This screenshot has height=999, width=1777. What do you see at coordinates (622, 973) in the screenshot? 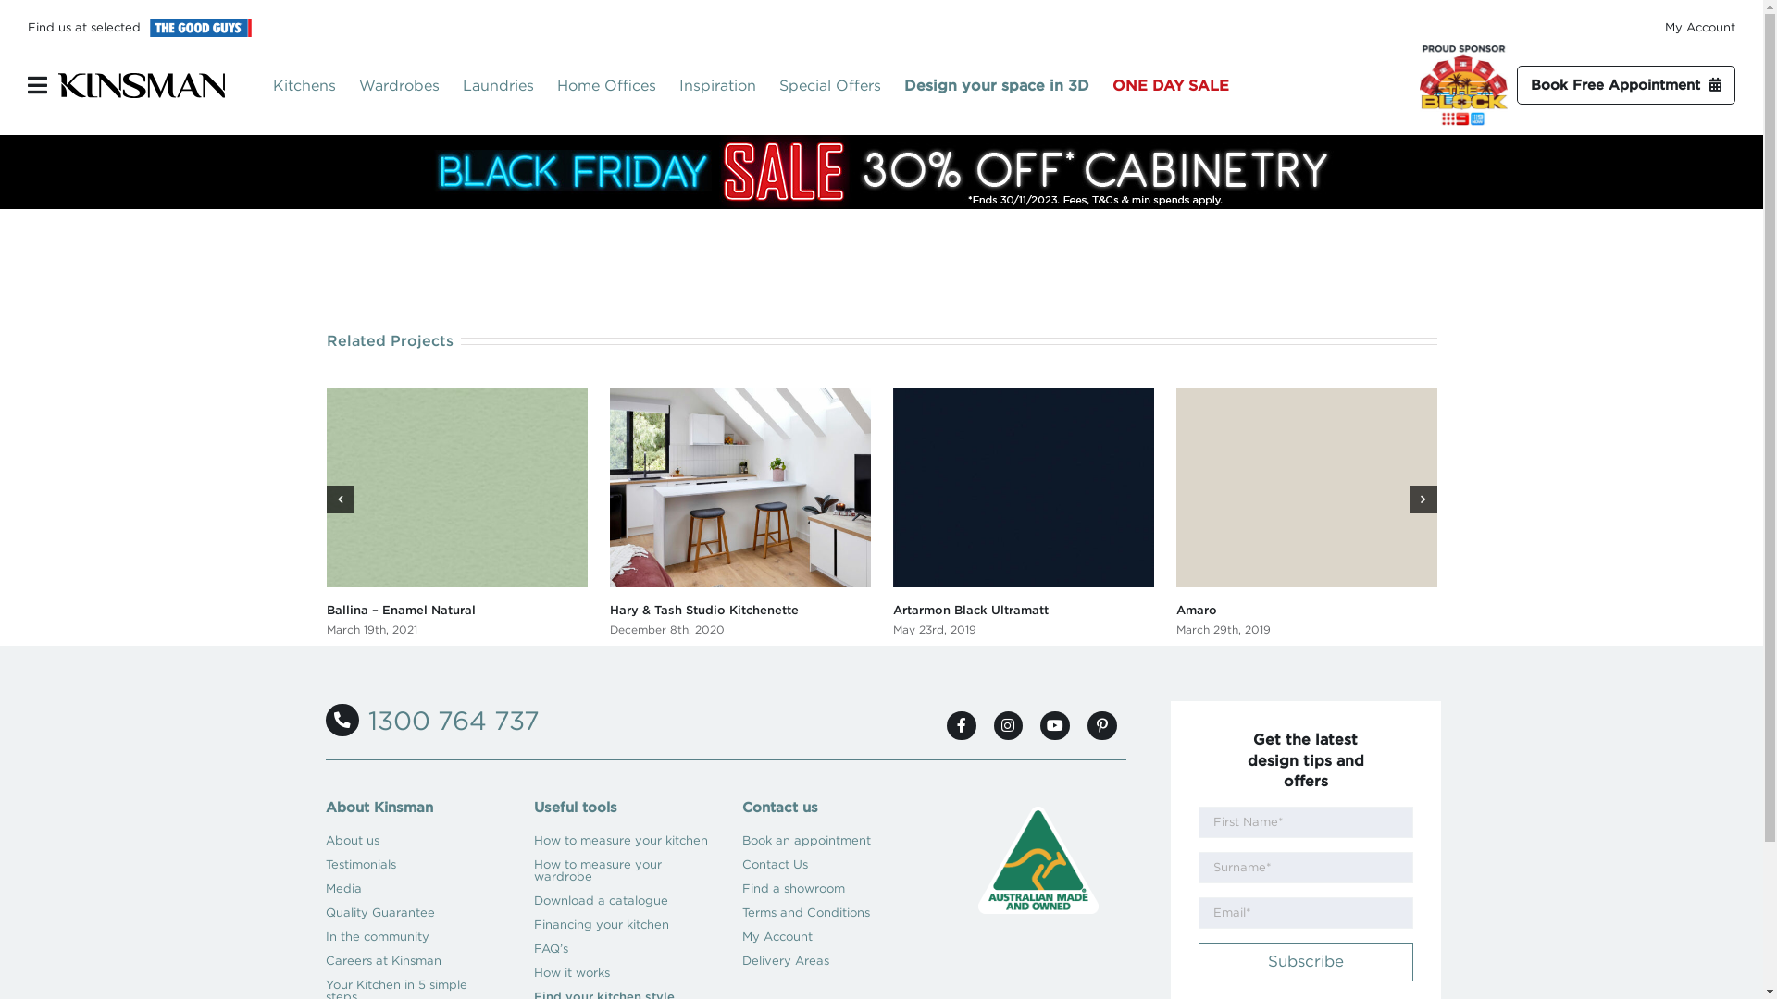
I see `How it works` at bounding box center [622, 973].